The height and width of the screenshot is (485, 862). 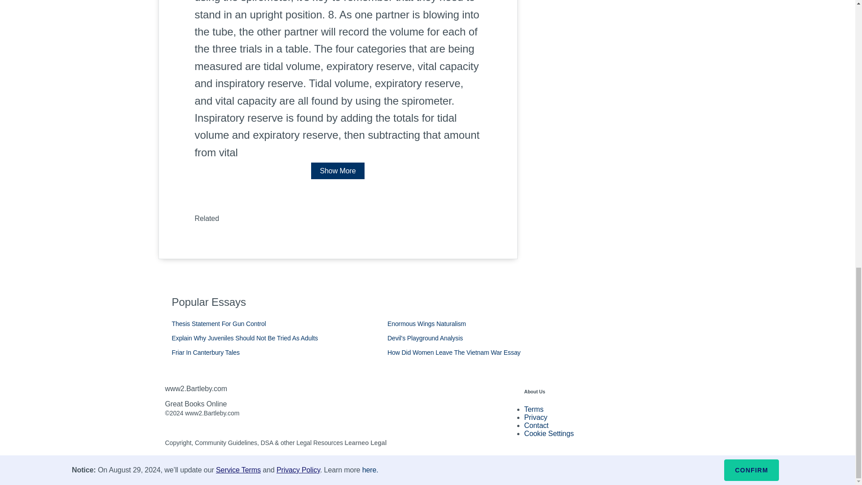 What do you see at coordinates (218, 323) in the screenshot?
I see `Thesis Statement For Gun Control` at bounding box center [218, 323].